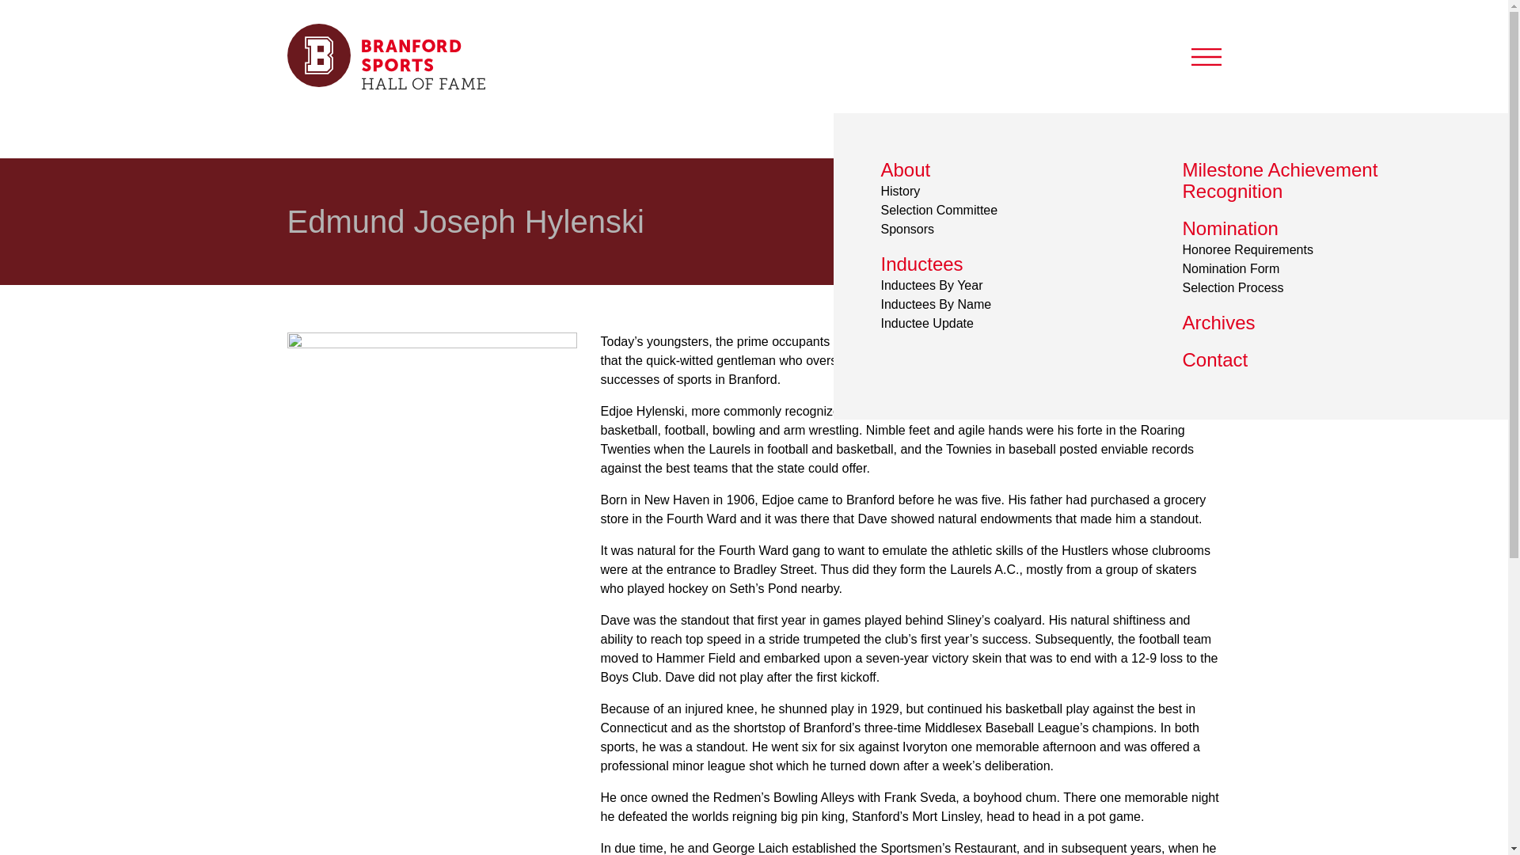 The height and width of the screenshot is (855, 1520). I want to click on Nomination, so click(1230, 228).